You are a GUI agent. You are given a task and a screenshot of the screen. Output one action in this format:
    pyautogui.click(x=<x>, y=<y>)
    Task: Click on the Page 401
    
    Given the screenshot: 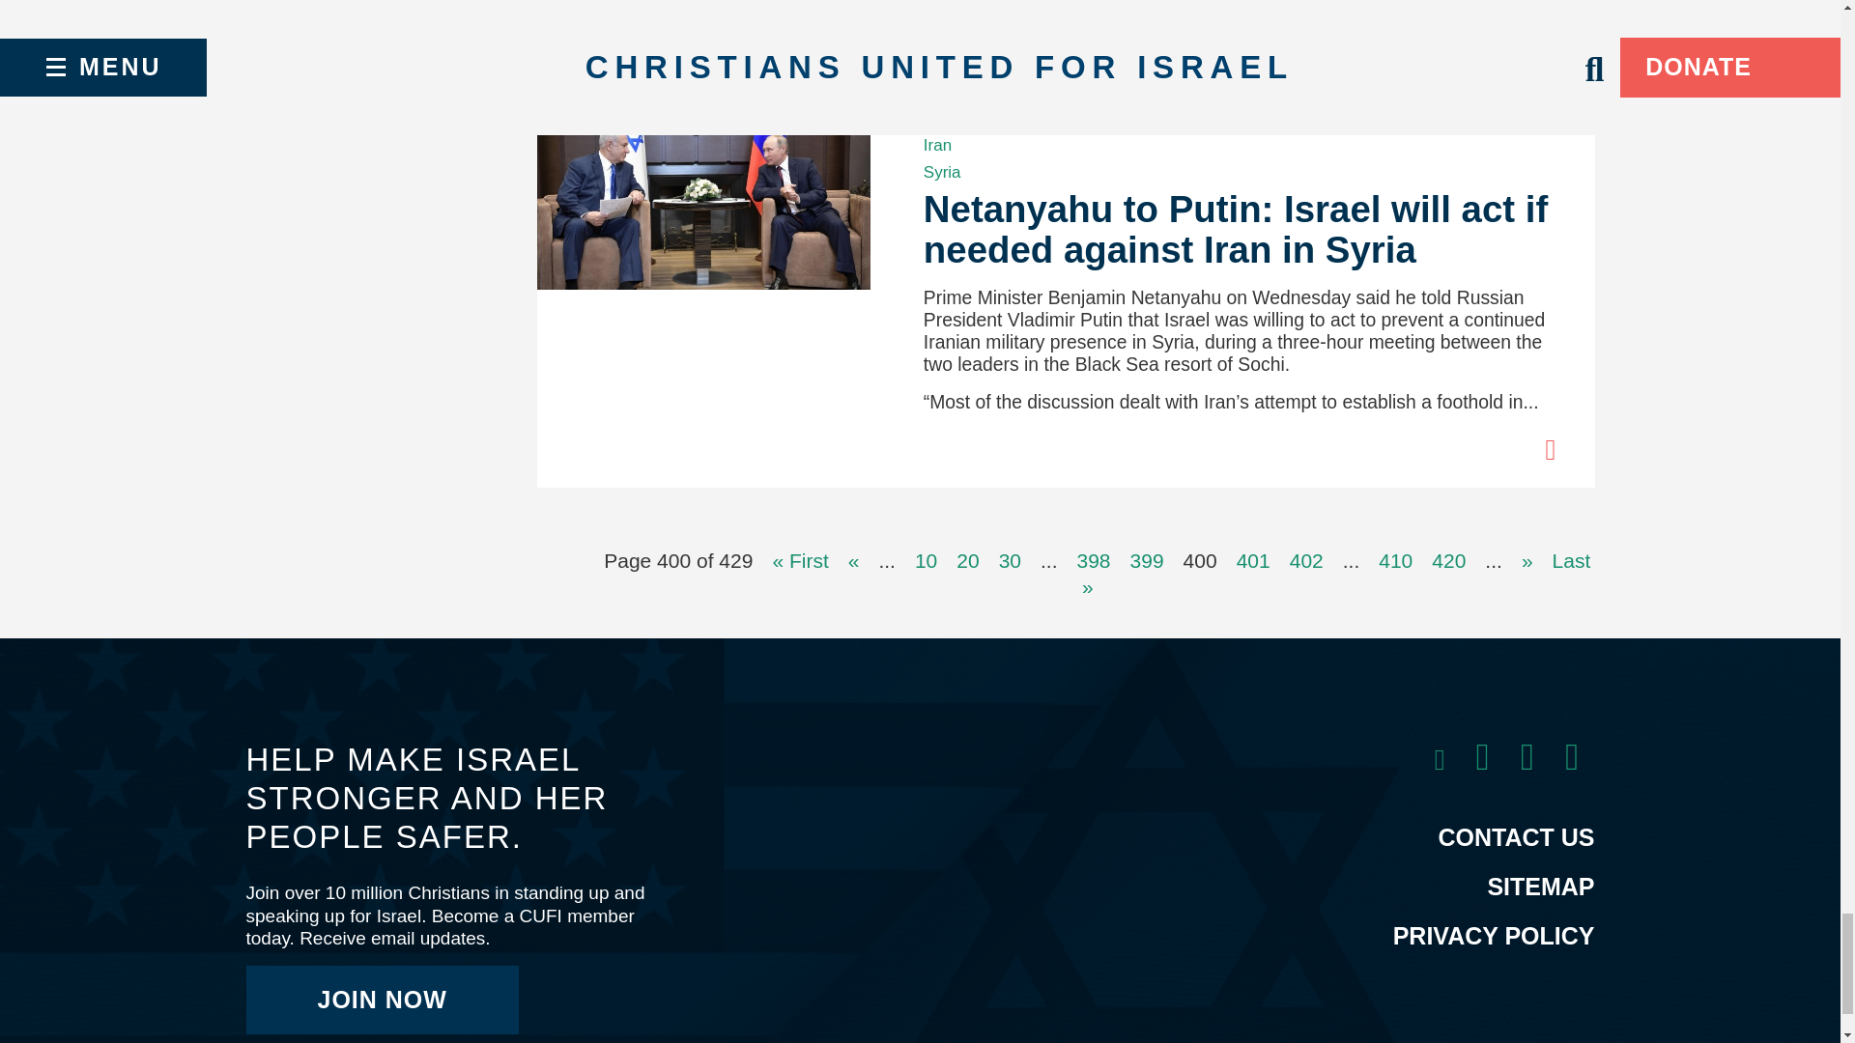 What is the action you would take?
    pyautogui.click(x=1254, y=560)
    